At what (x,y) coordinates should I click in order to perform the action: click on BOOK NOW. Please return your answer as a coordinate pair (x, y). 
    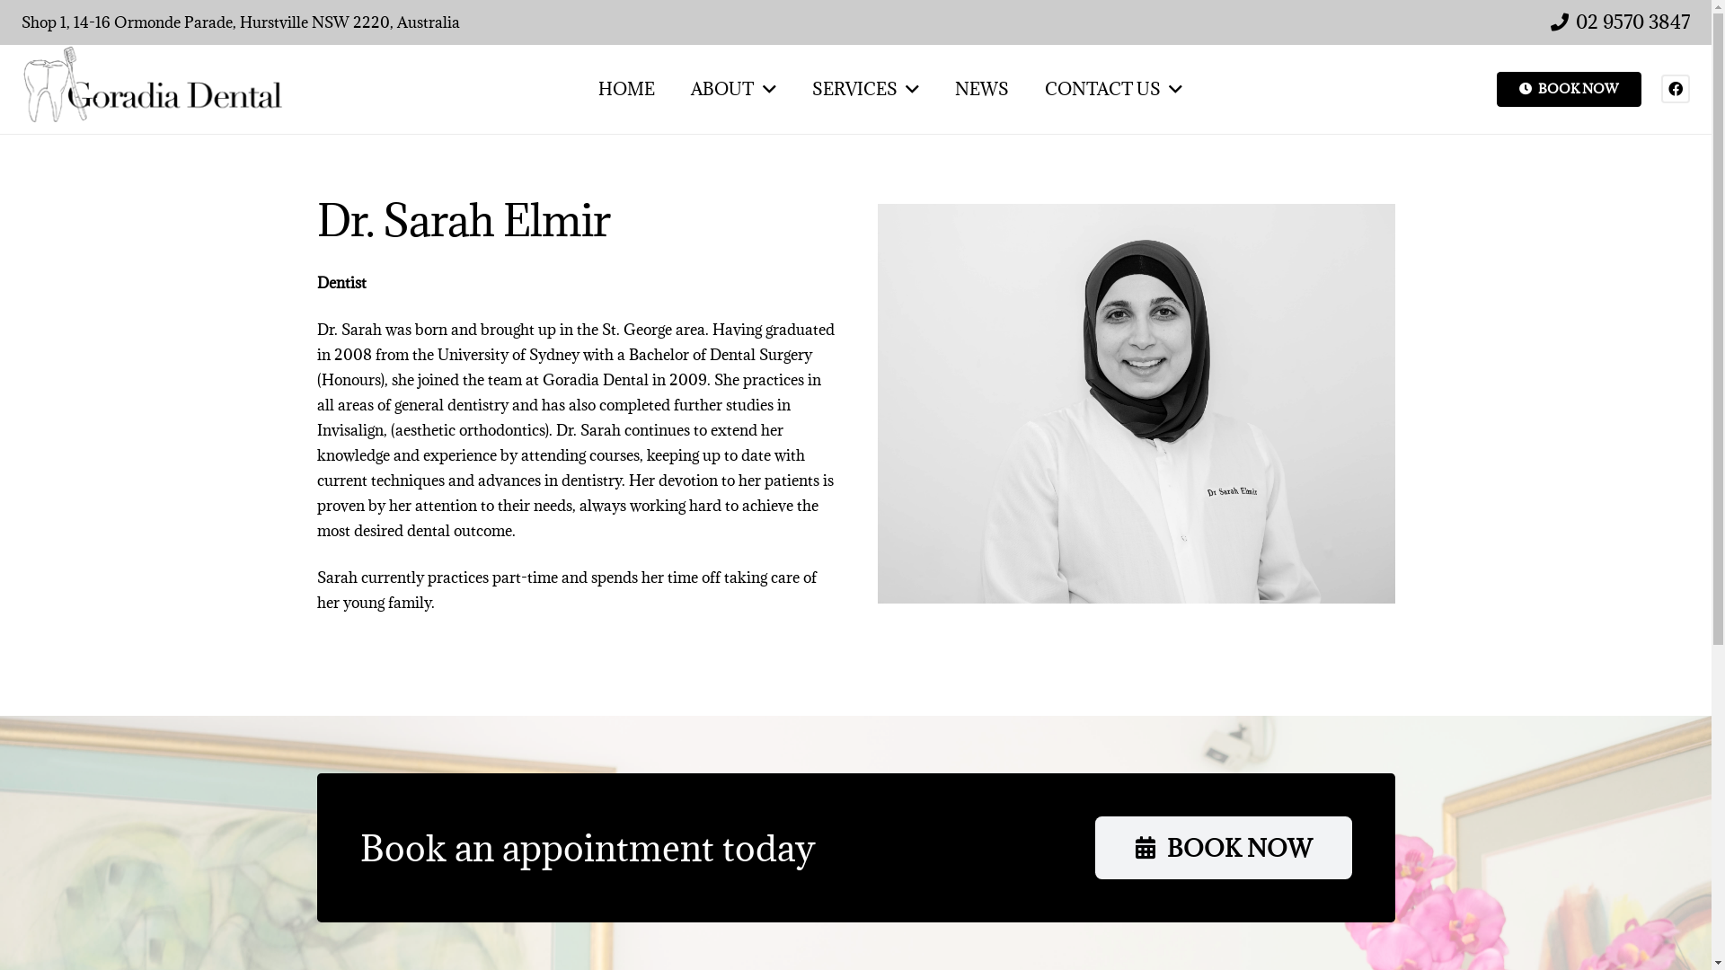
    Looking at the image, I should click on (1224, 848).